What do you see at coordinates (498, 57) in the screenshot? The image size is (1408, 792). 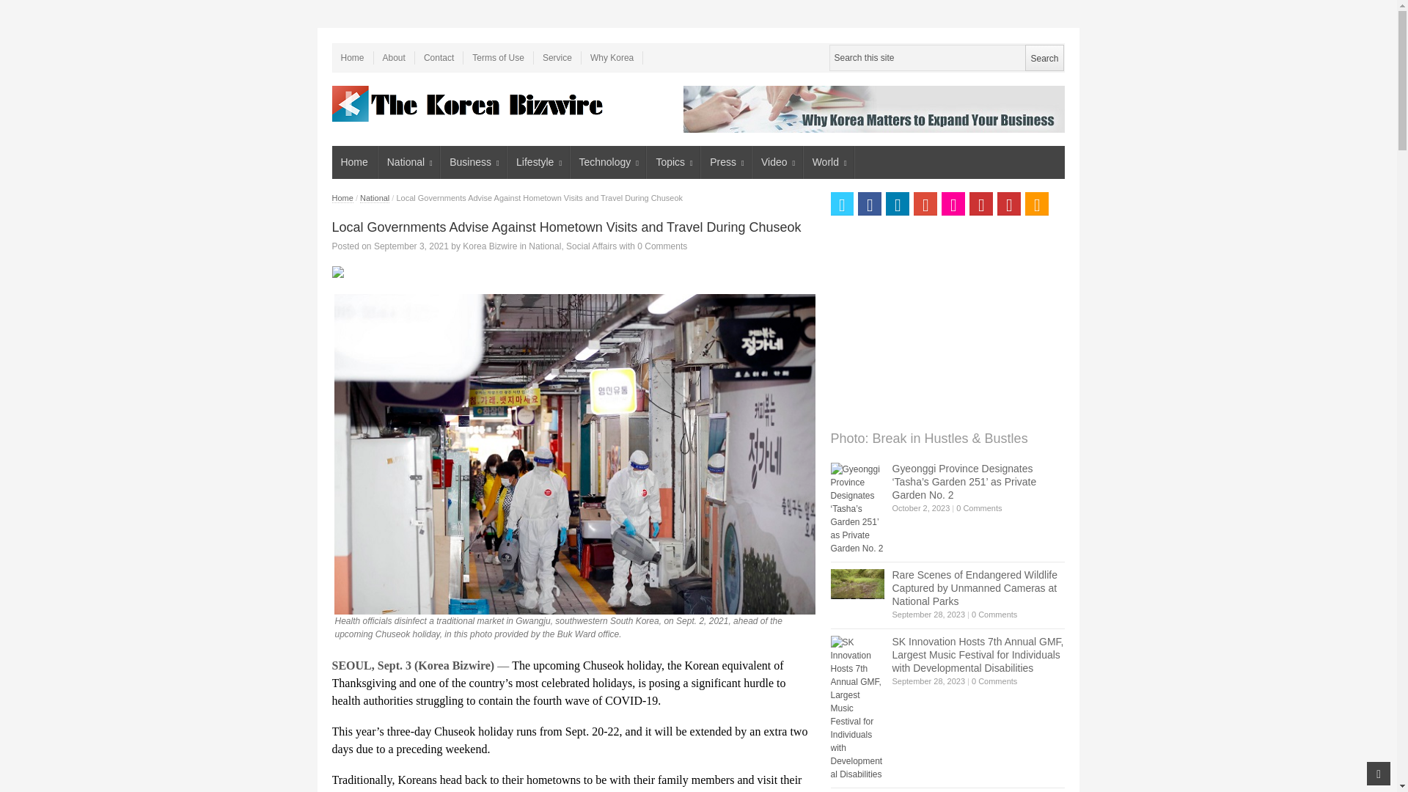 I see `Terms of Use` at bounding box center [498, 57].